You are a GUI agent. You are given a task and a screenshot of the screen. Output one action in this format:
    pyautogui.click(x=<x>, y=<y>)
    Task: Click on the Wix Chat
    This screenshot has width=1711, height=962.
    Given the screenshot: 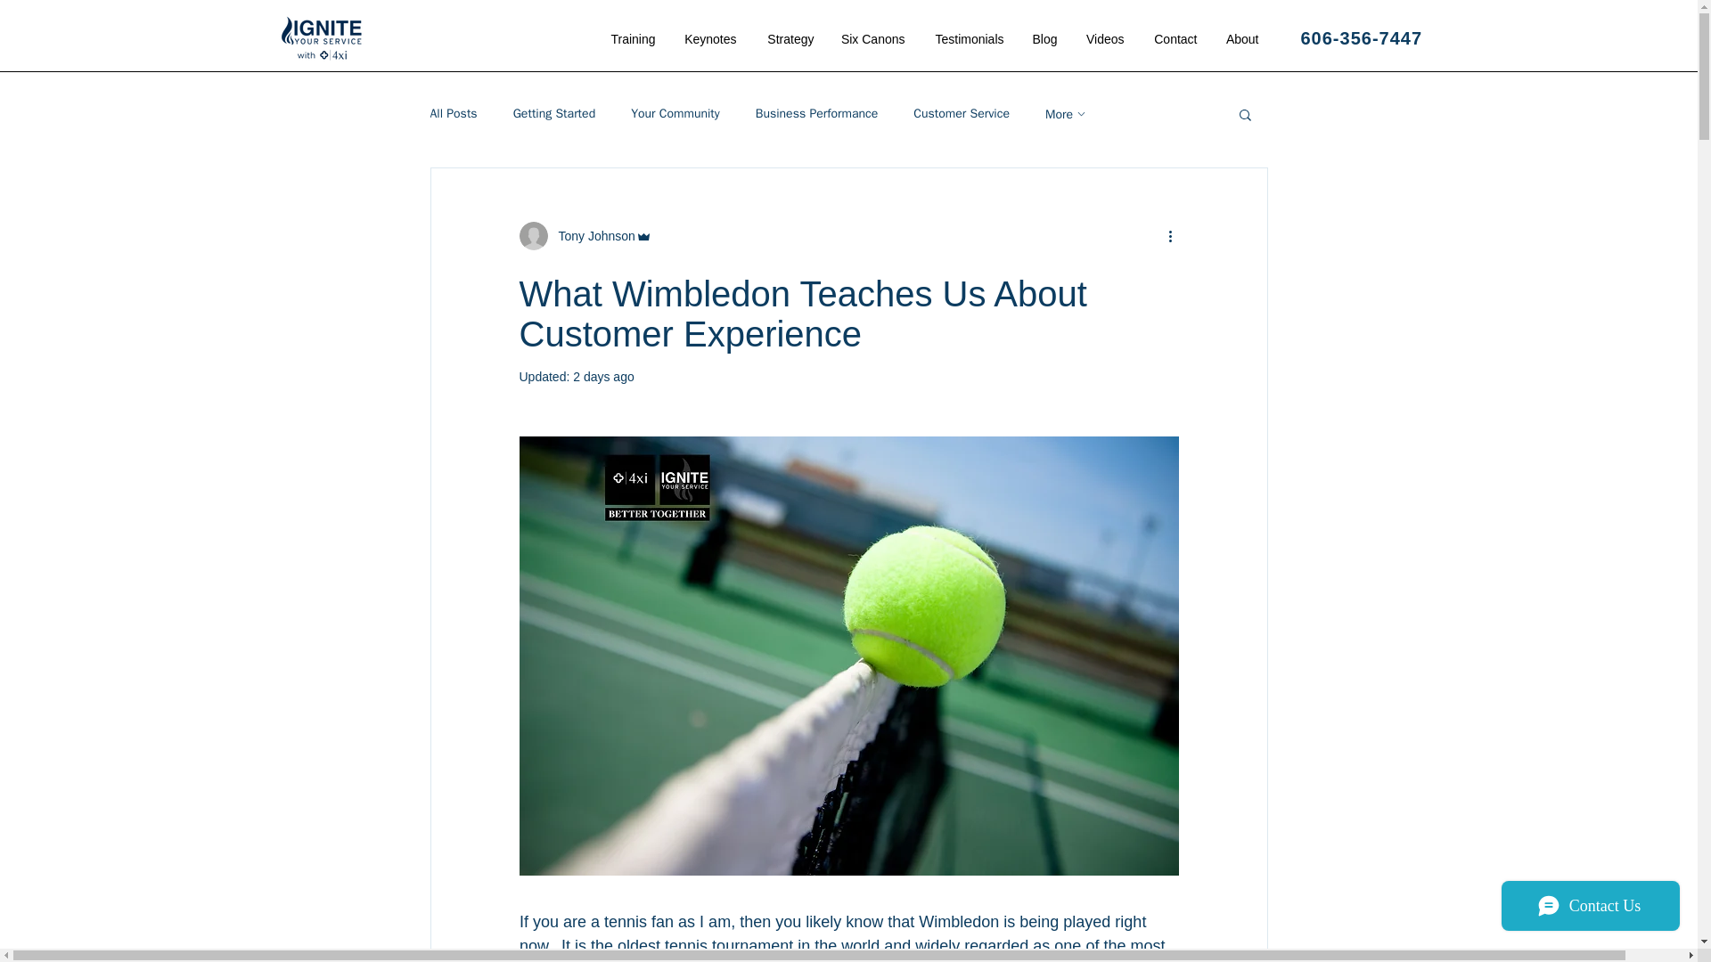 What is the action you would take?
    pyautogui.click(x=1594, y=909)
    